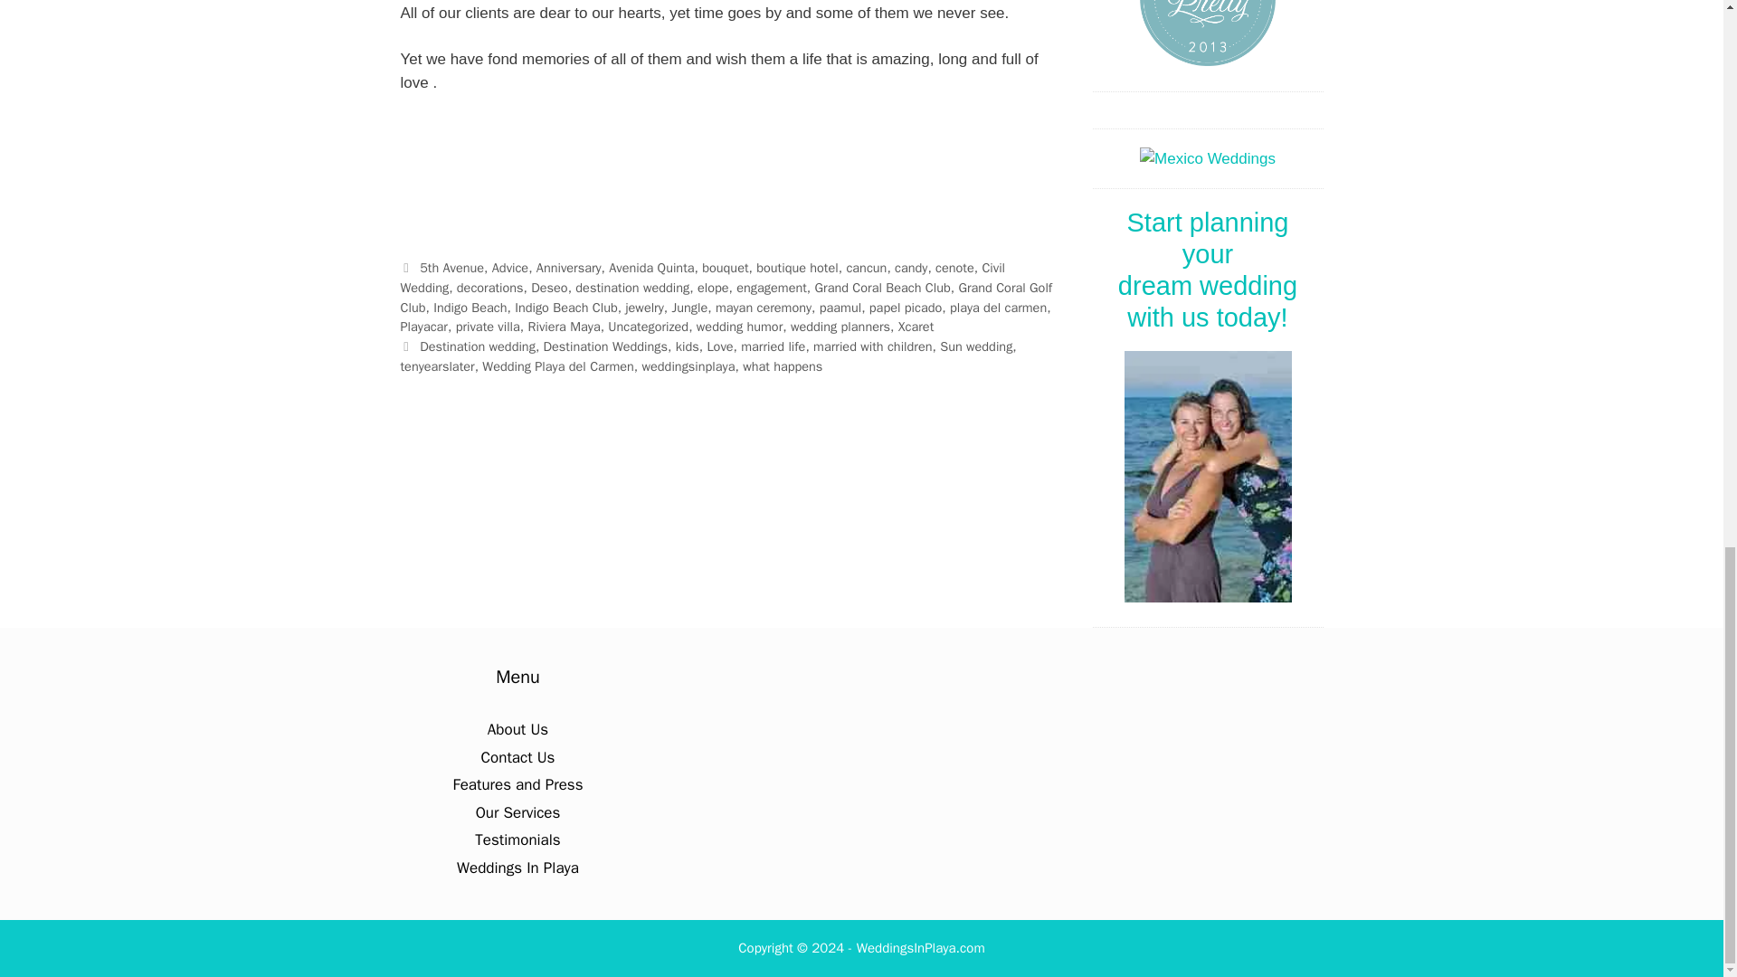 This screenshot has height=977, width=1737. What do you see at coordinates (568, 268) in the screenshot?
I see `Anniversary` at bounding box center [568, 268].